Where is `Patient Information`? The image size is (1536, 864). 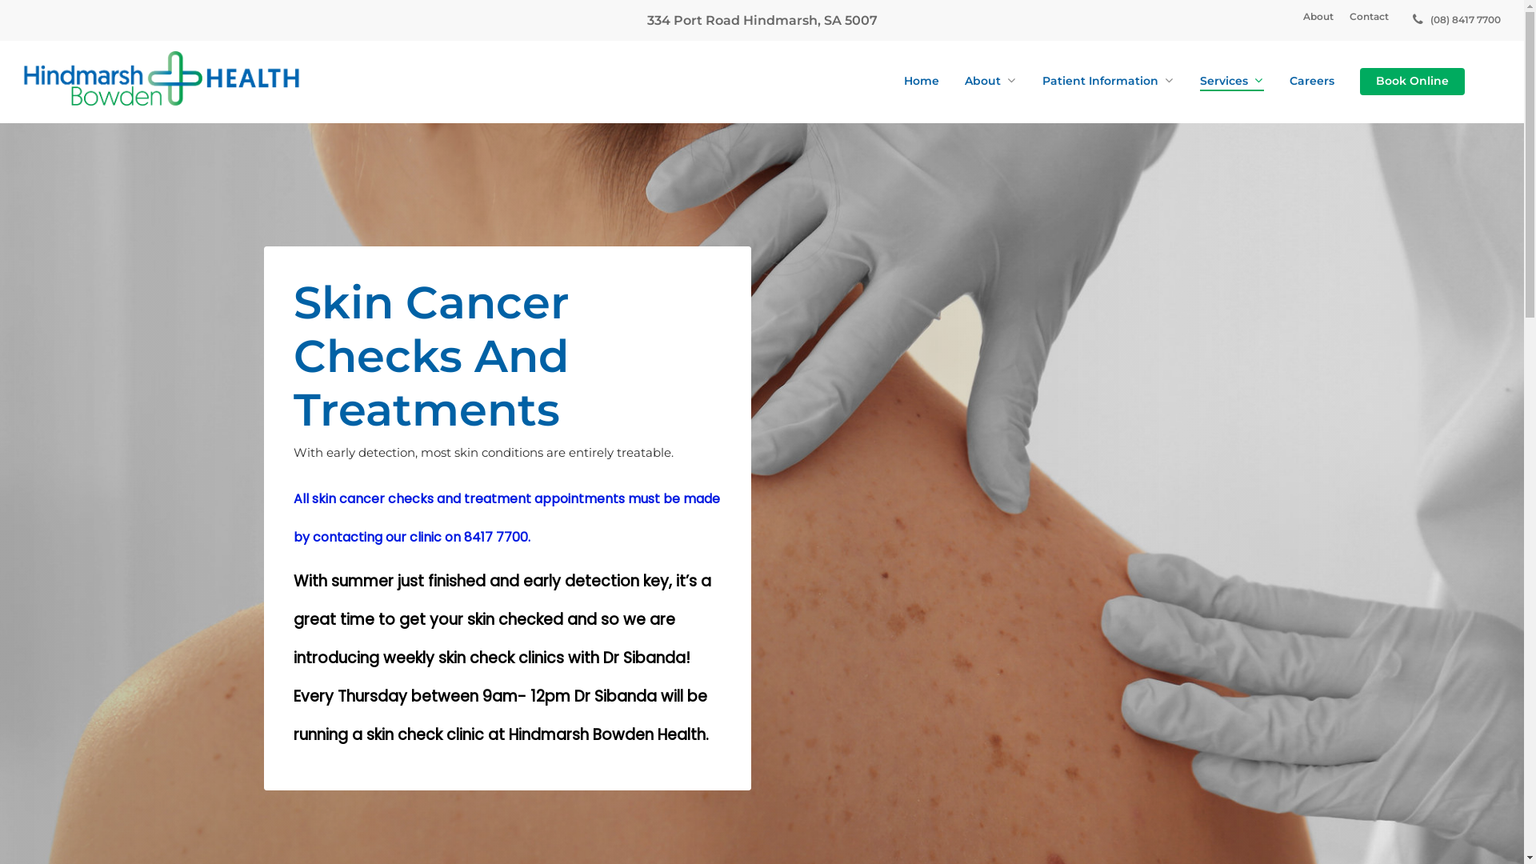 Patient Information is located at coordinates (1109, 82).